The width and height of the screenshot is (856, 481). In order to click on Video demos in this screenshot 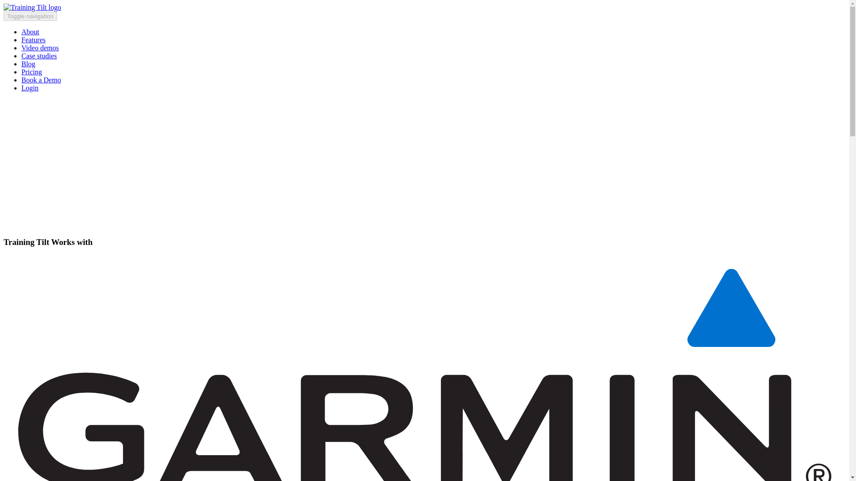, I will do `click(40, 48)`.